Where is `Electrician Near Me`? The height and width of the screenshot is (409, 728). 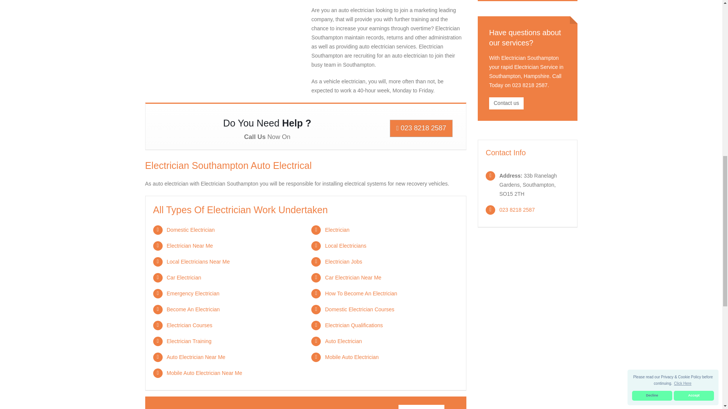
Electrician Near Me is located at coordinates (190, 245).